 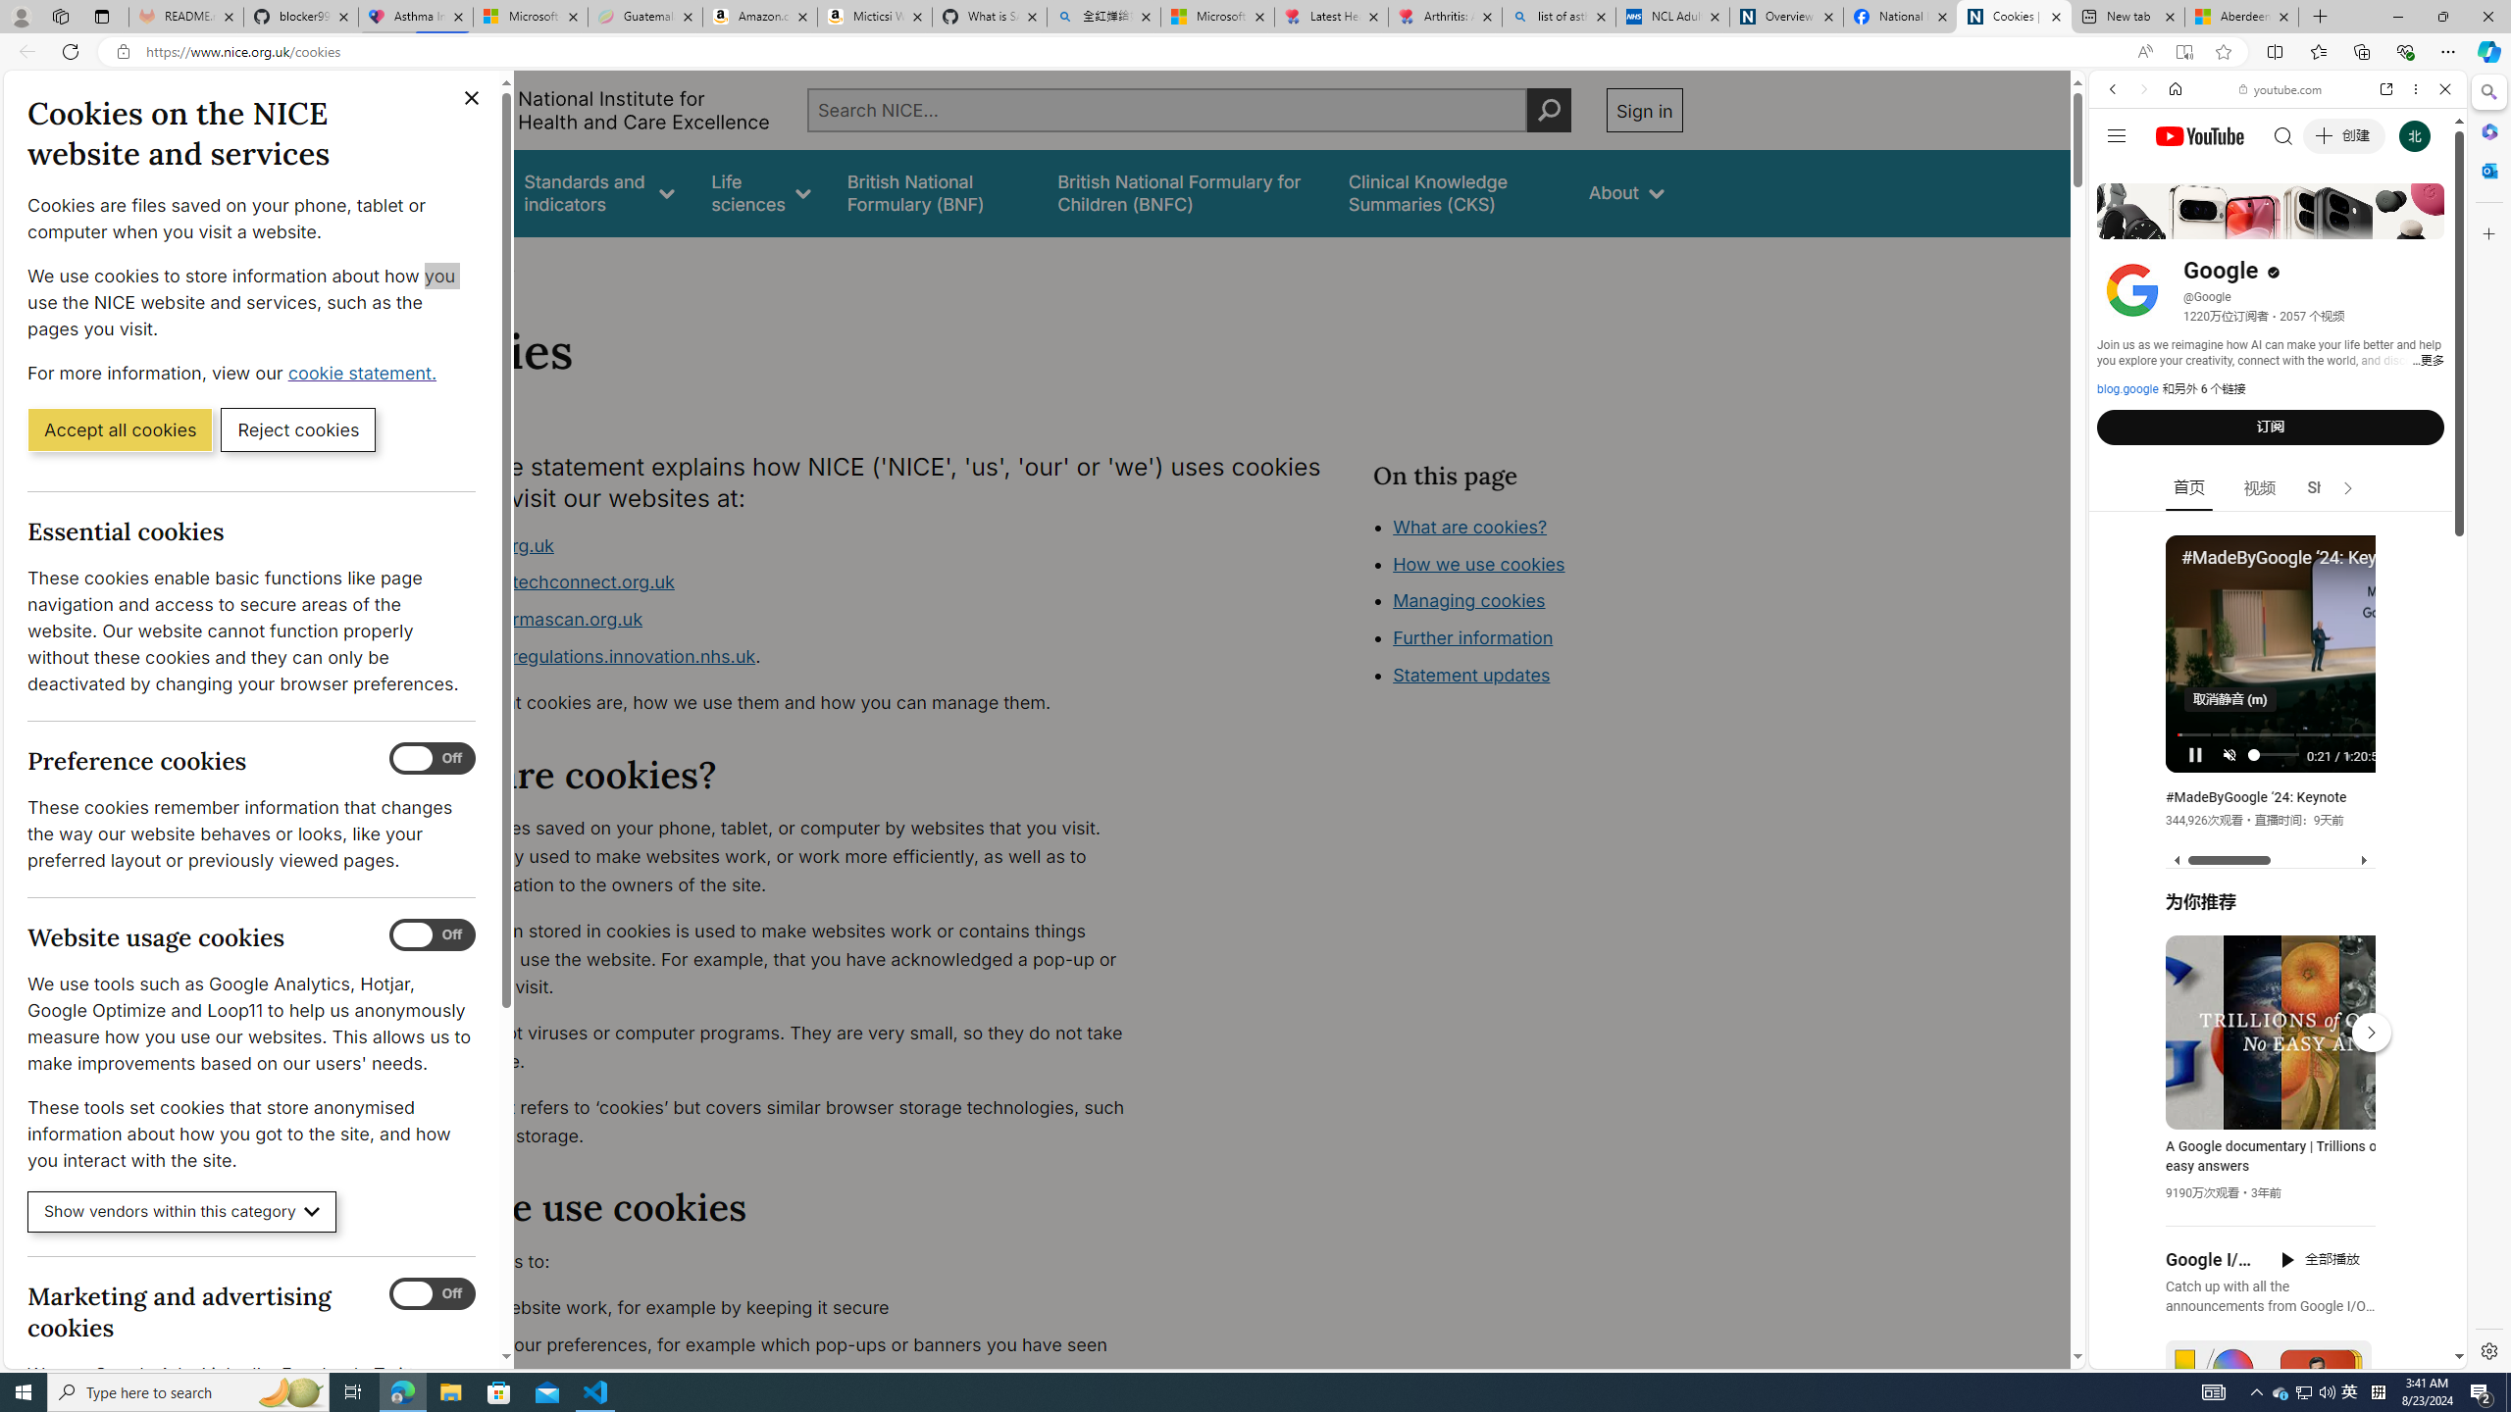 I want to click on you, so click(x=2270, y=1302).